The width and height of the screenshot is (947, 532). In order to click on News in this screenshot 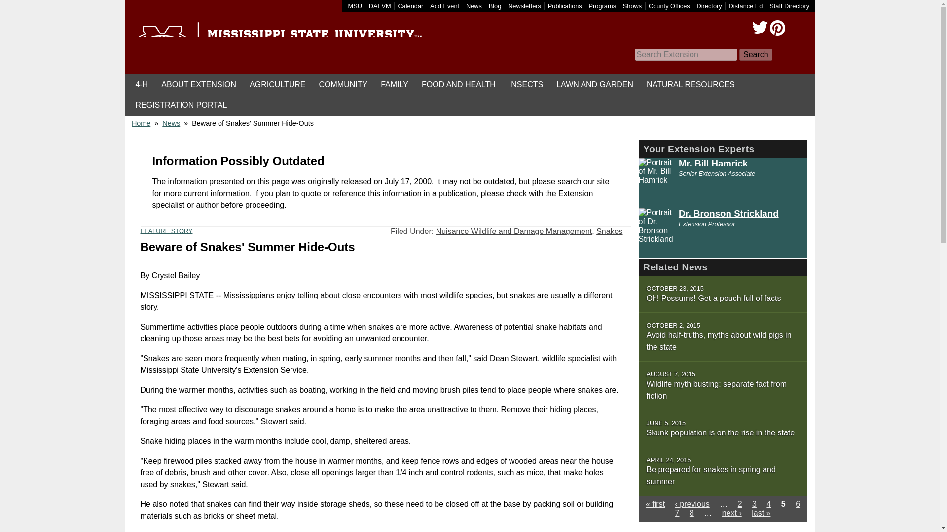, I will do `click(473, 6)`.